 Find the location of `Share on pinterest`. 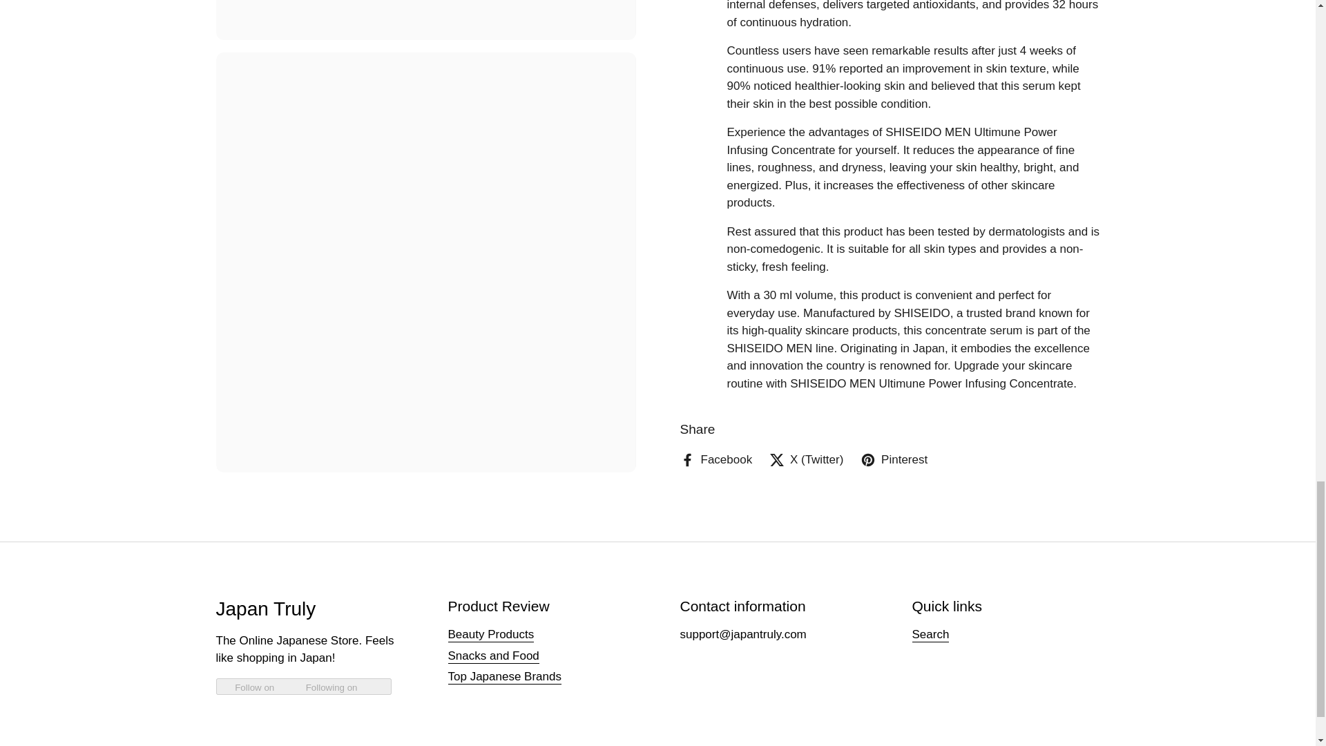

Share on pinterest is located at coordinates (894, 265).